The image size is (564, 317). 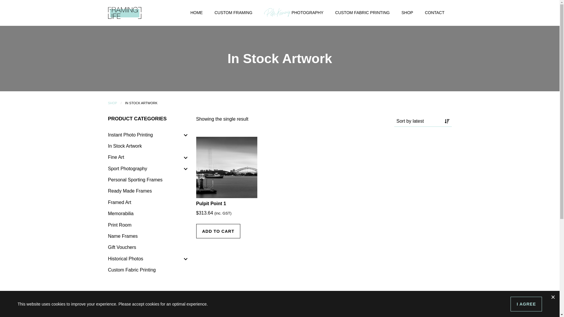 I want to click on Framed Art, so click(x=148, y=203).